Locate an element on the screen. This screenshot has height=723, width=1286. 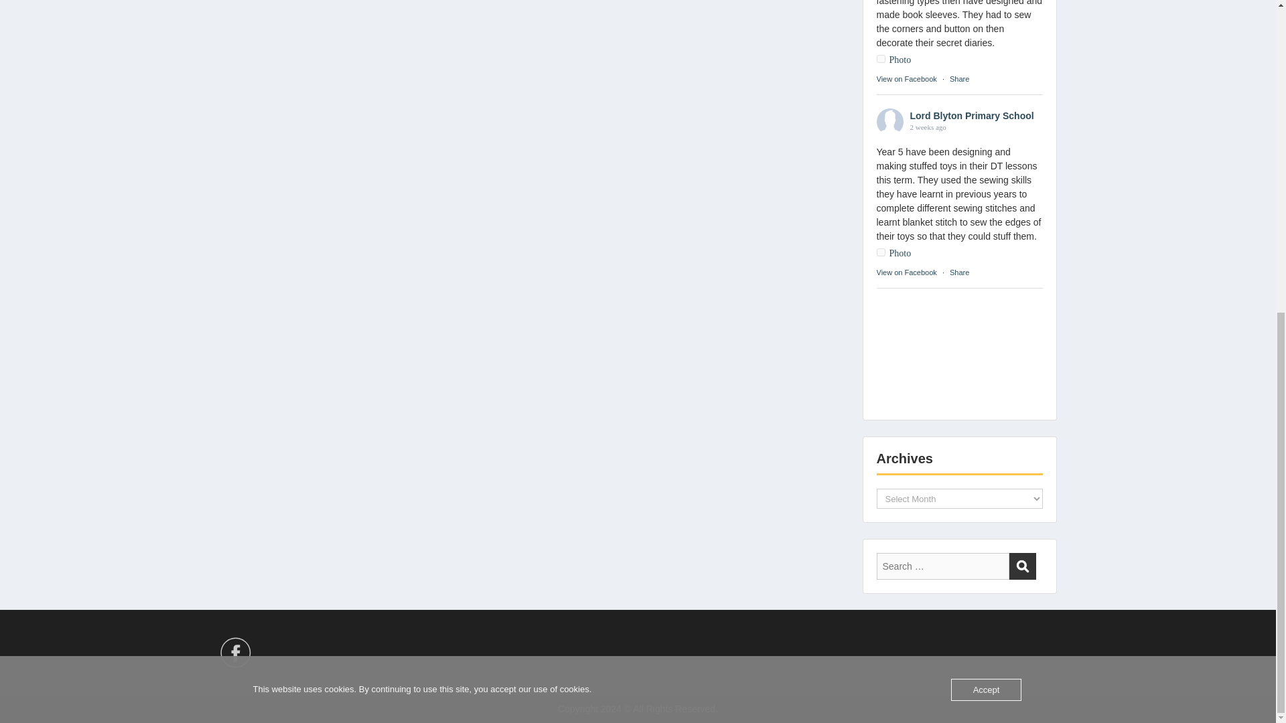
View on Facebook is located at coordinates (906, 79).